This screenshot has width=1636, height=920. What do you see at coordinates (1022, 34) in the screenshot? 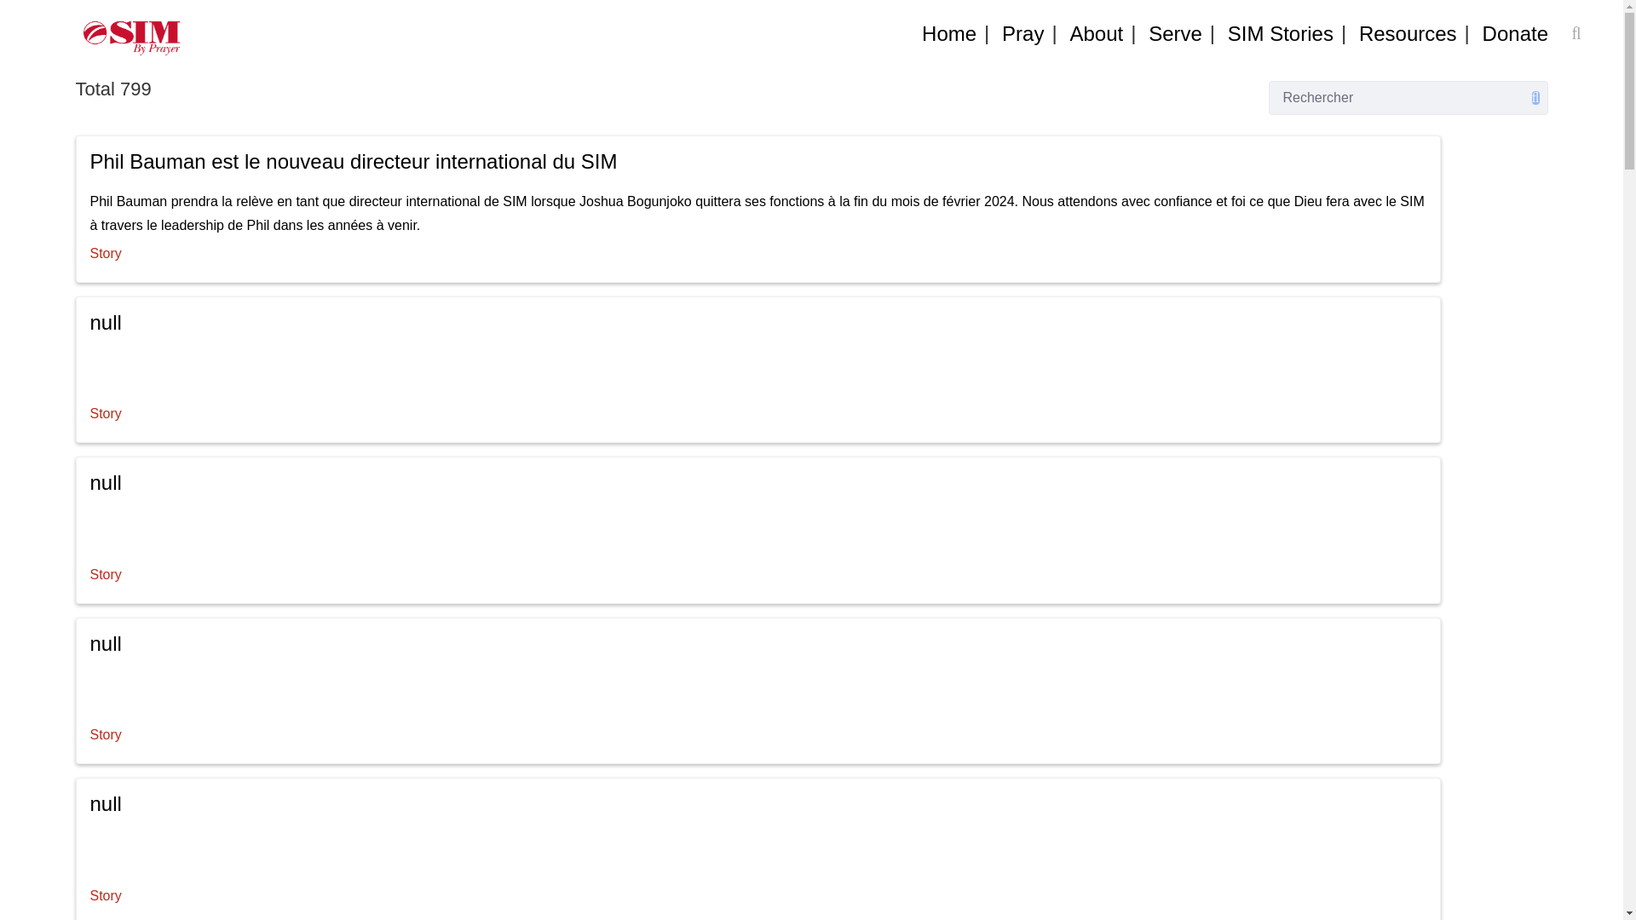
I see `Pray` at bounding box center [1022, 34].